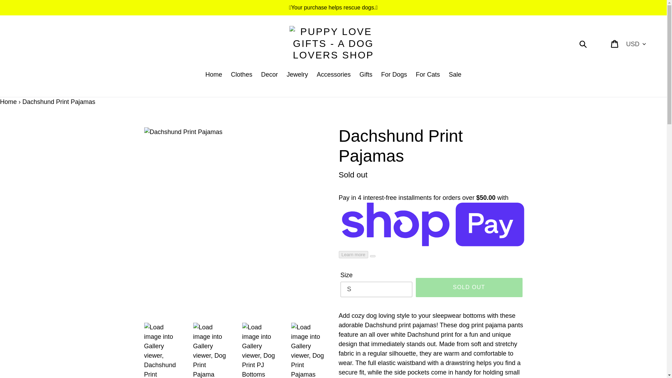  What do you see at coordinates (366, 75) in the screenshot?
I see `Gifts` at bounding box center [366, 75].